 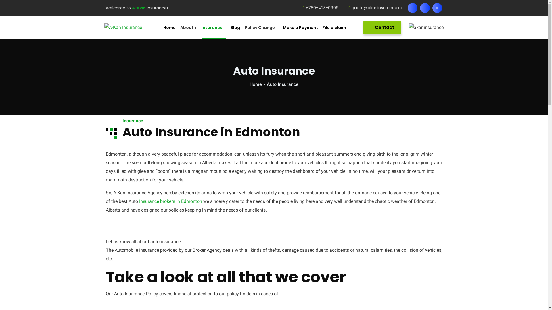 What do you see at coordinates (300, 28) in the screenshot?
I see `Make a Payment` at bounding box center [300, 28].